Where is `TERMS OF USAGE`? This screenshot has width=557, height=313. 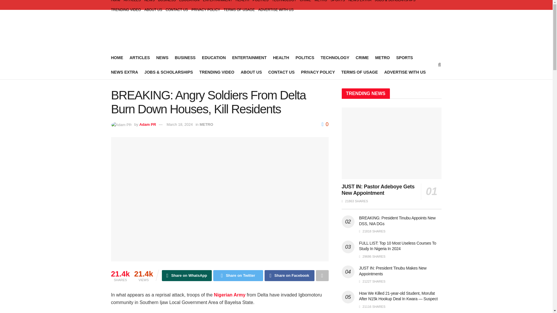
TERMS OF USAGE is located at coordinates (359, 72).